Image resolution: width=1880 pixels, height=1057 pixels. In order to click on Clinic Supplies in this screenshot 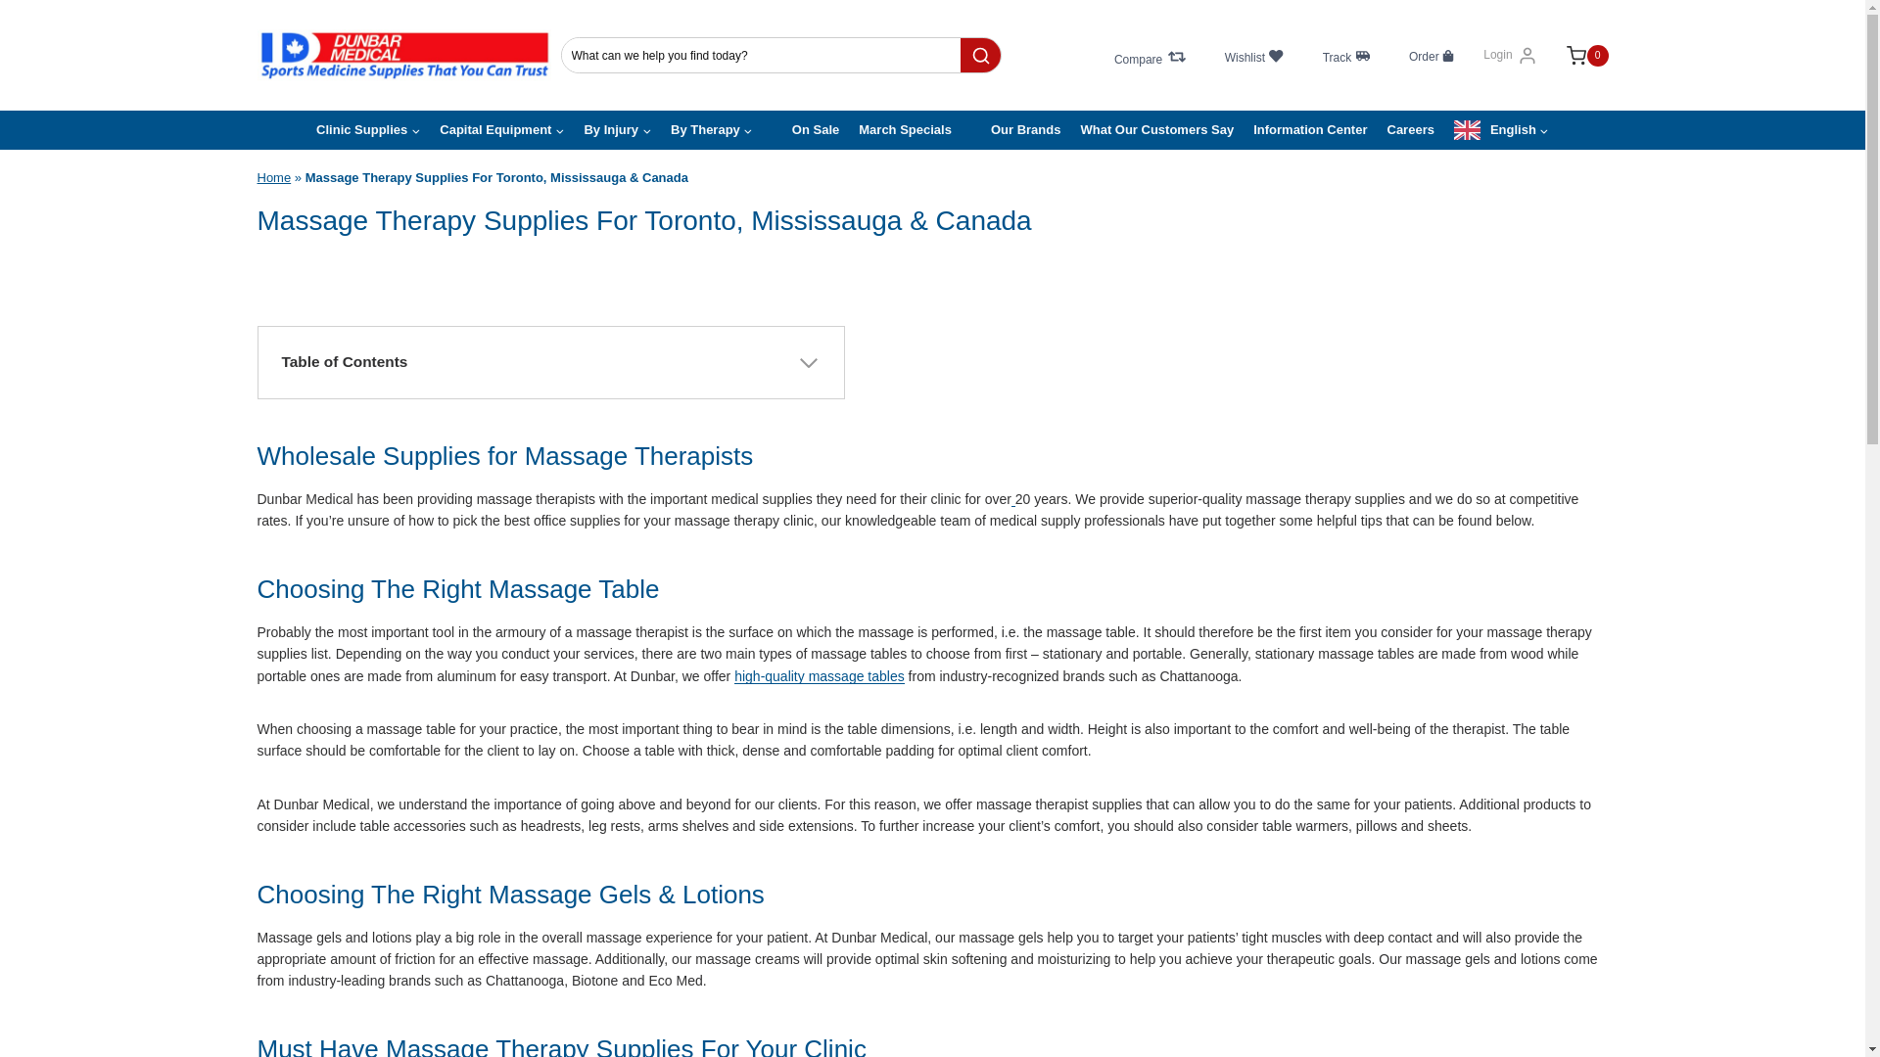, I will do `click(368, 130)`.